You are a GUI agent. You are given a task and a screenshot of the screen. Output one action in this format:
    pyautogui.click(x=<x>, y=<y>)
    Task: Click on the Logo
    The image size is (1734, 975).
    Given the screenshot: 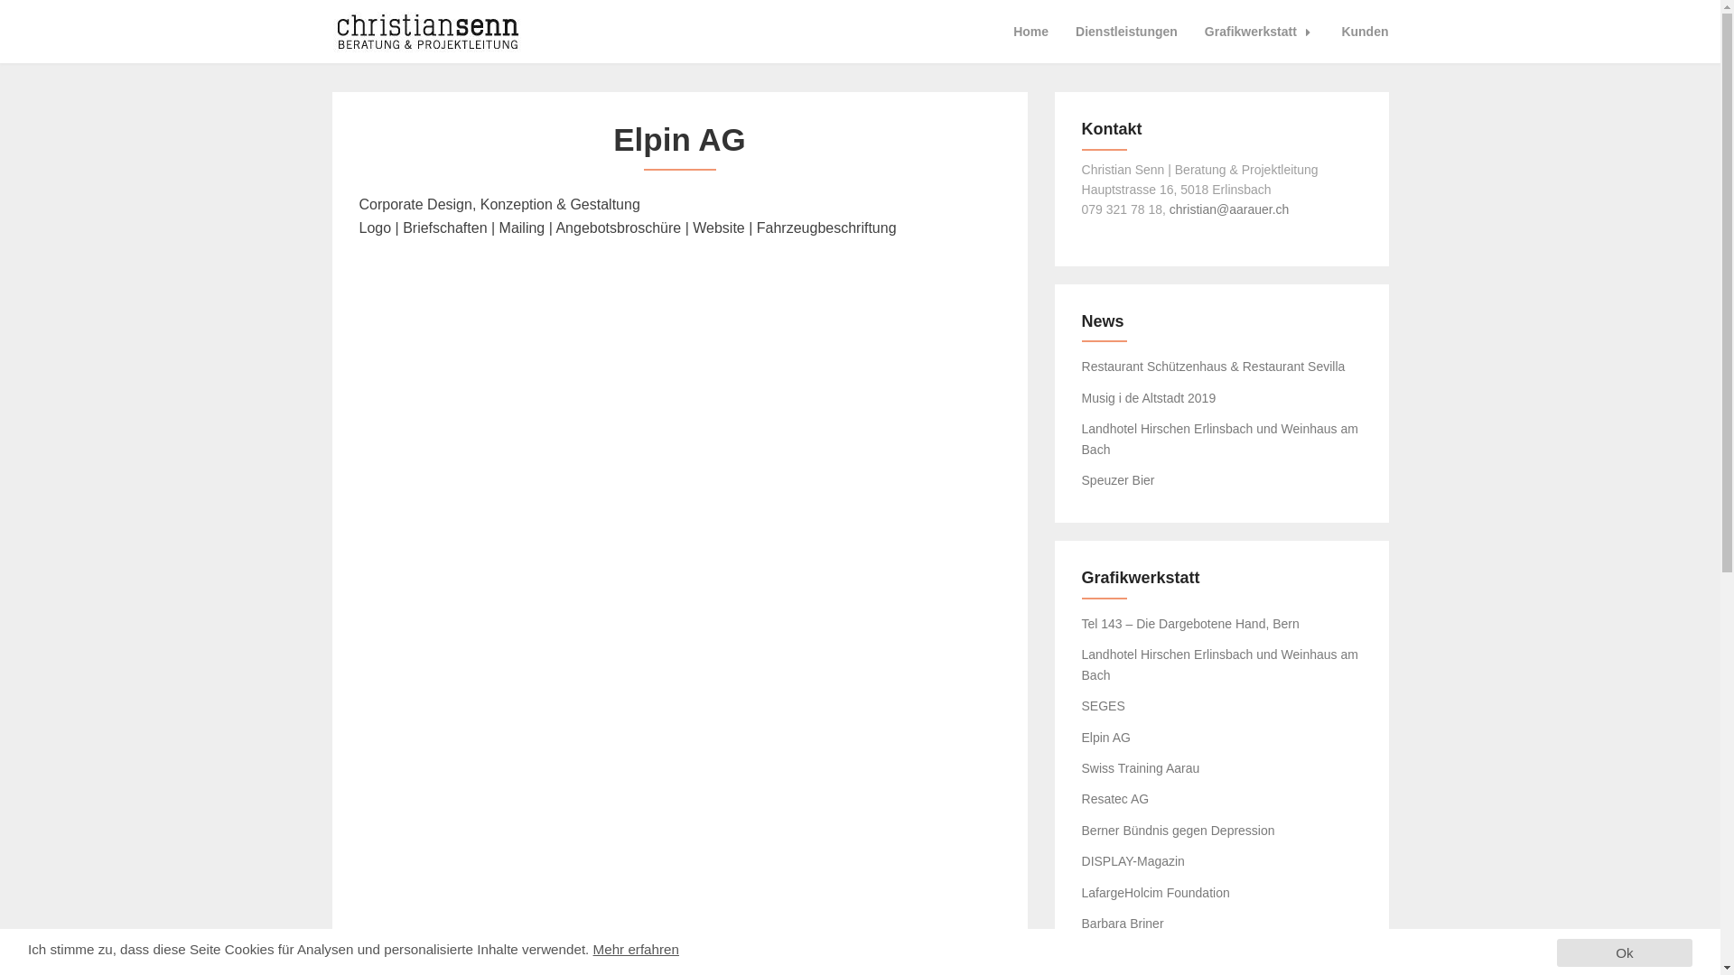 What is the action you would take?
    pyautogui.click(x=840, y=377)
    